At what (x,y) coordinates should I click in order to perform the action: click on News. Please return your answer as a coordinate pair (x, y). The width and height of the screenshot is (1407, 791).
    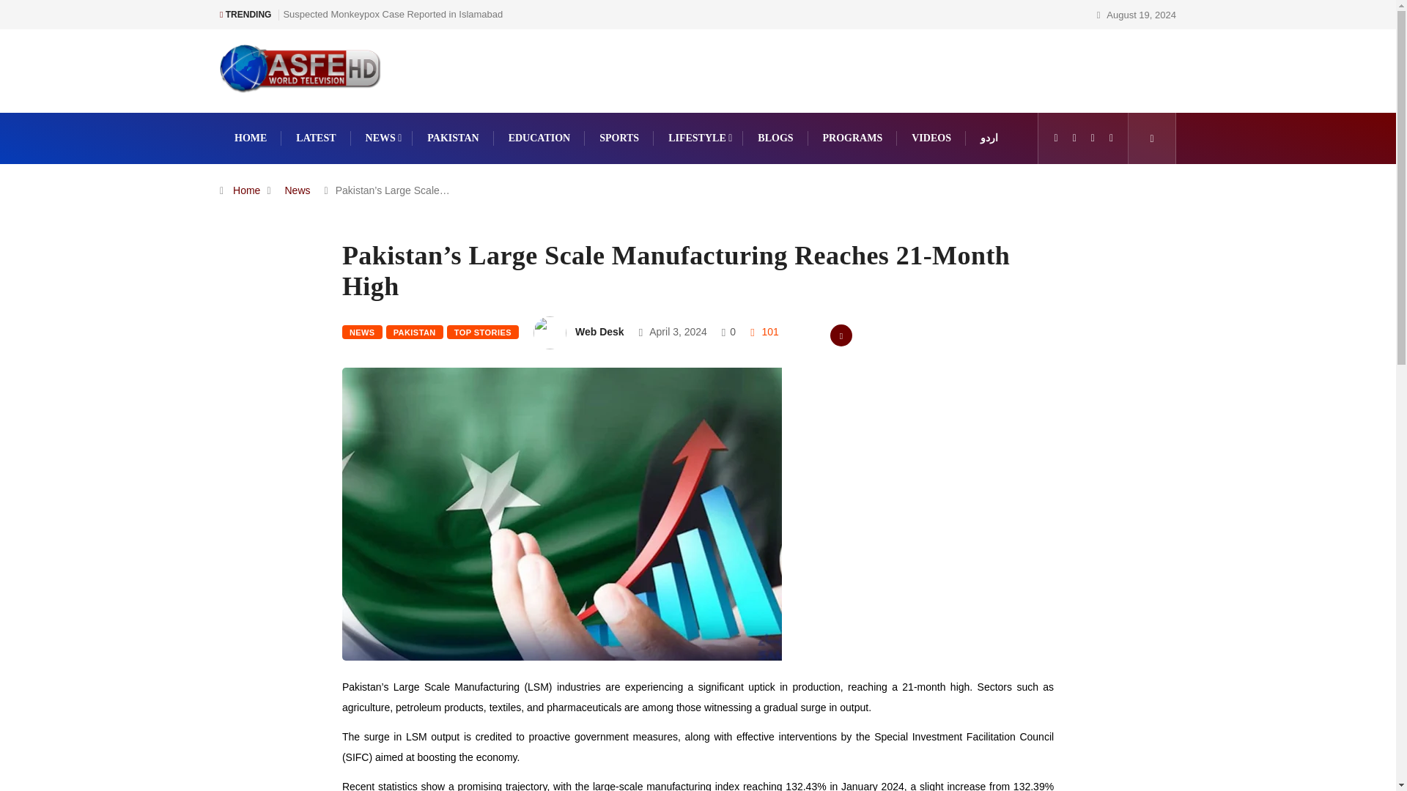
    Looking at the image, I should click on (298, 190).